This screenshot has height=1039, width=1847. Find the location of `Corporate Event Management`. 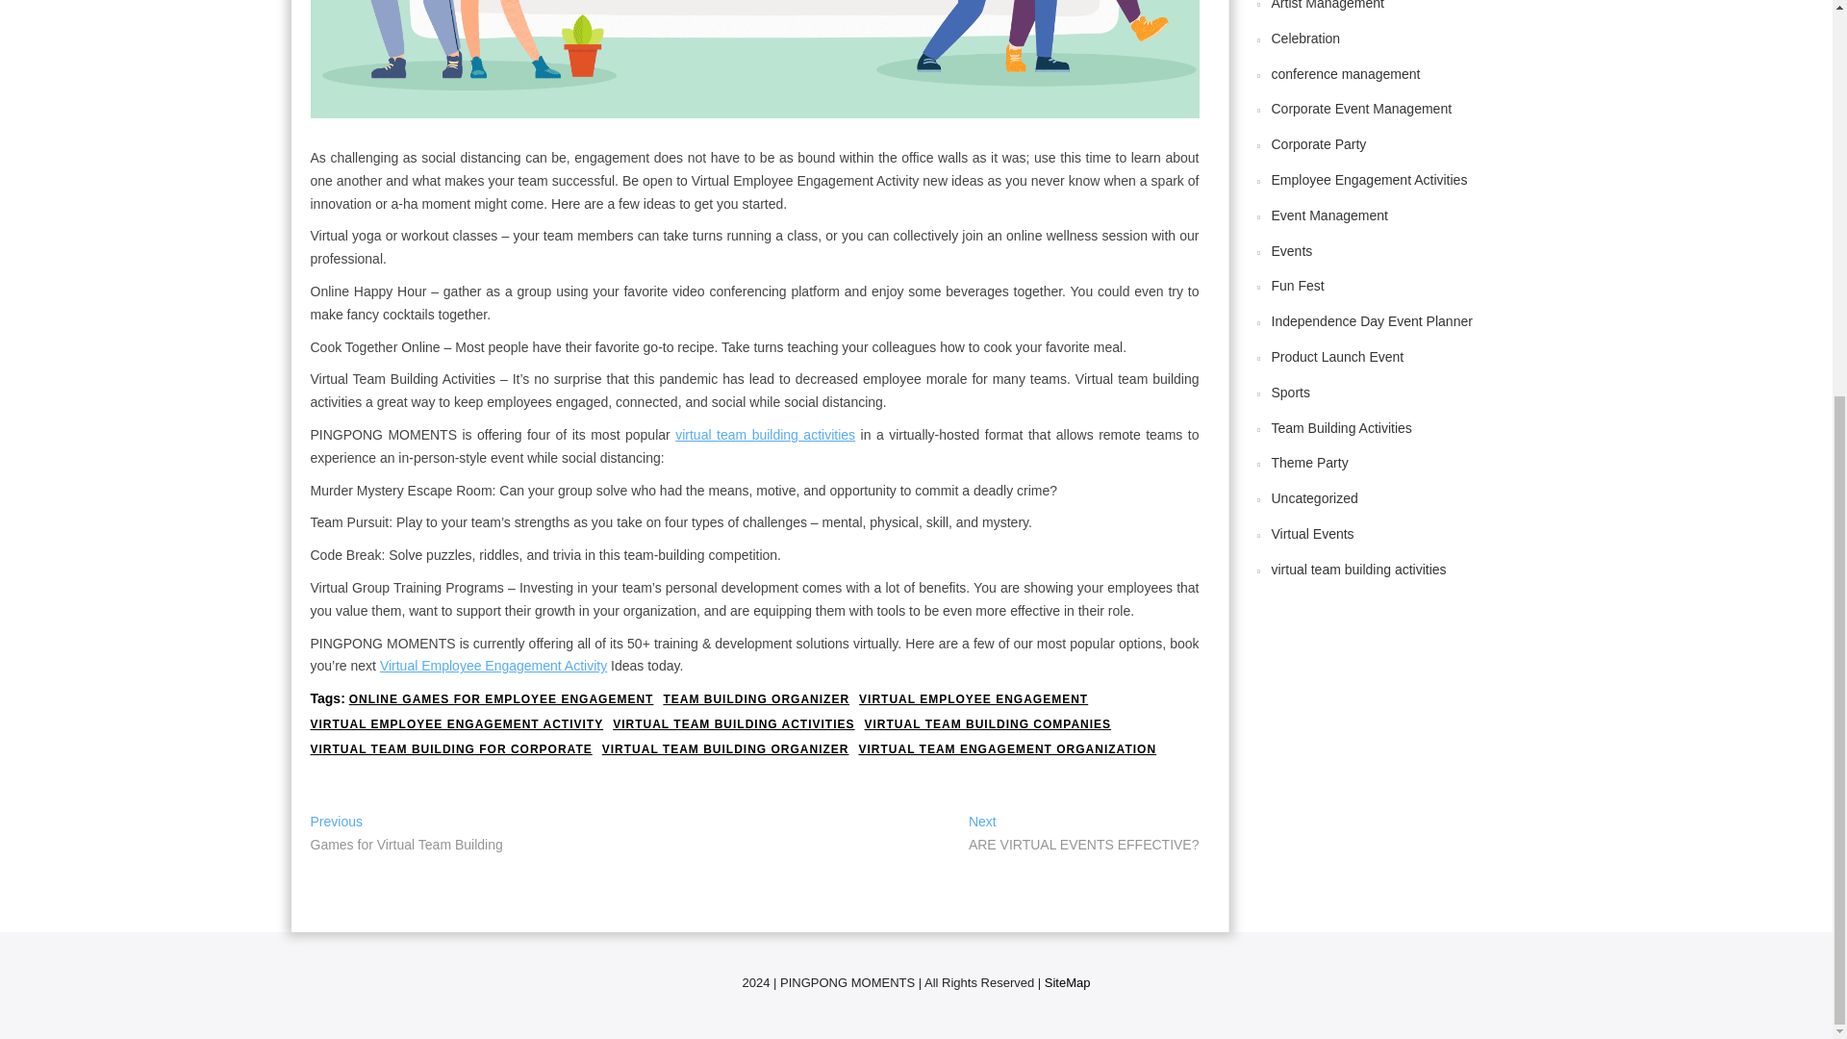

Corporate Event Management is located at coordinates (756, 699).